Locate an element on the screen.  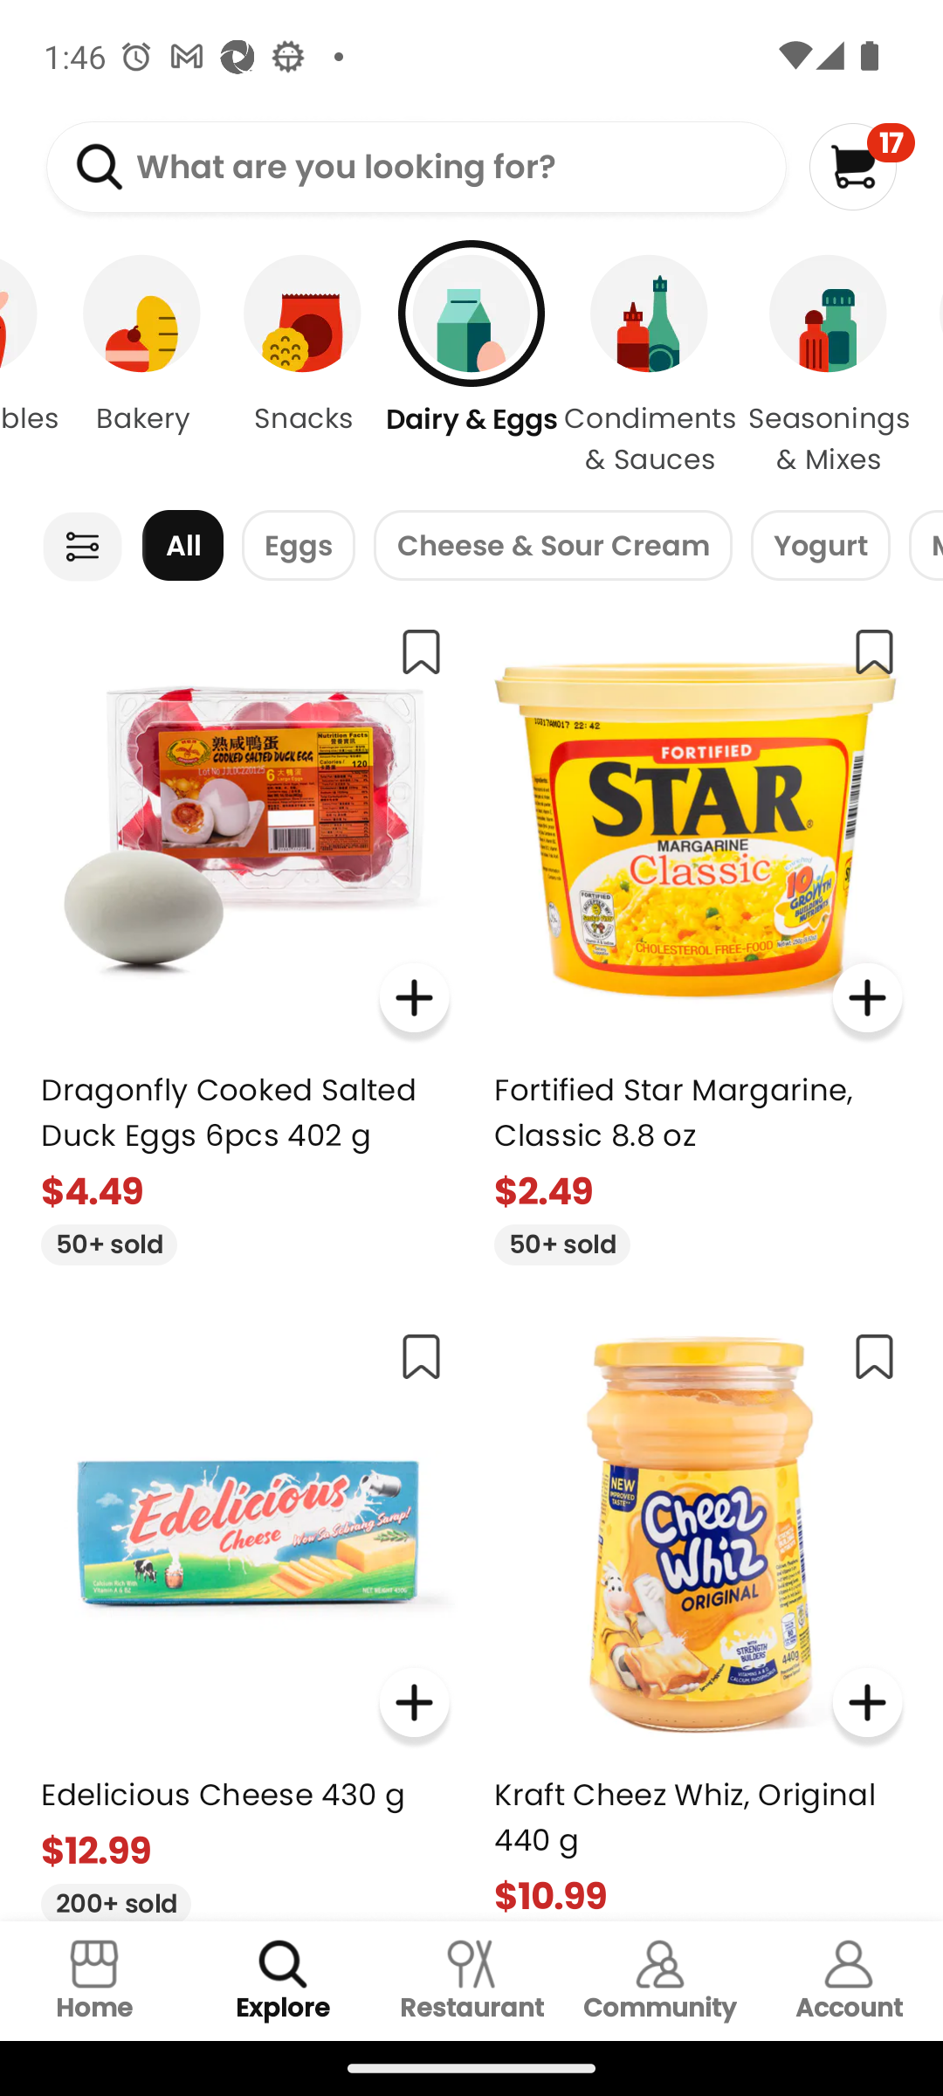
17 is located at coordinates (861, 166).